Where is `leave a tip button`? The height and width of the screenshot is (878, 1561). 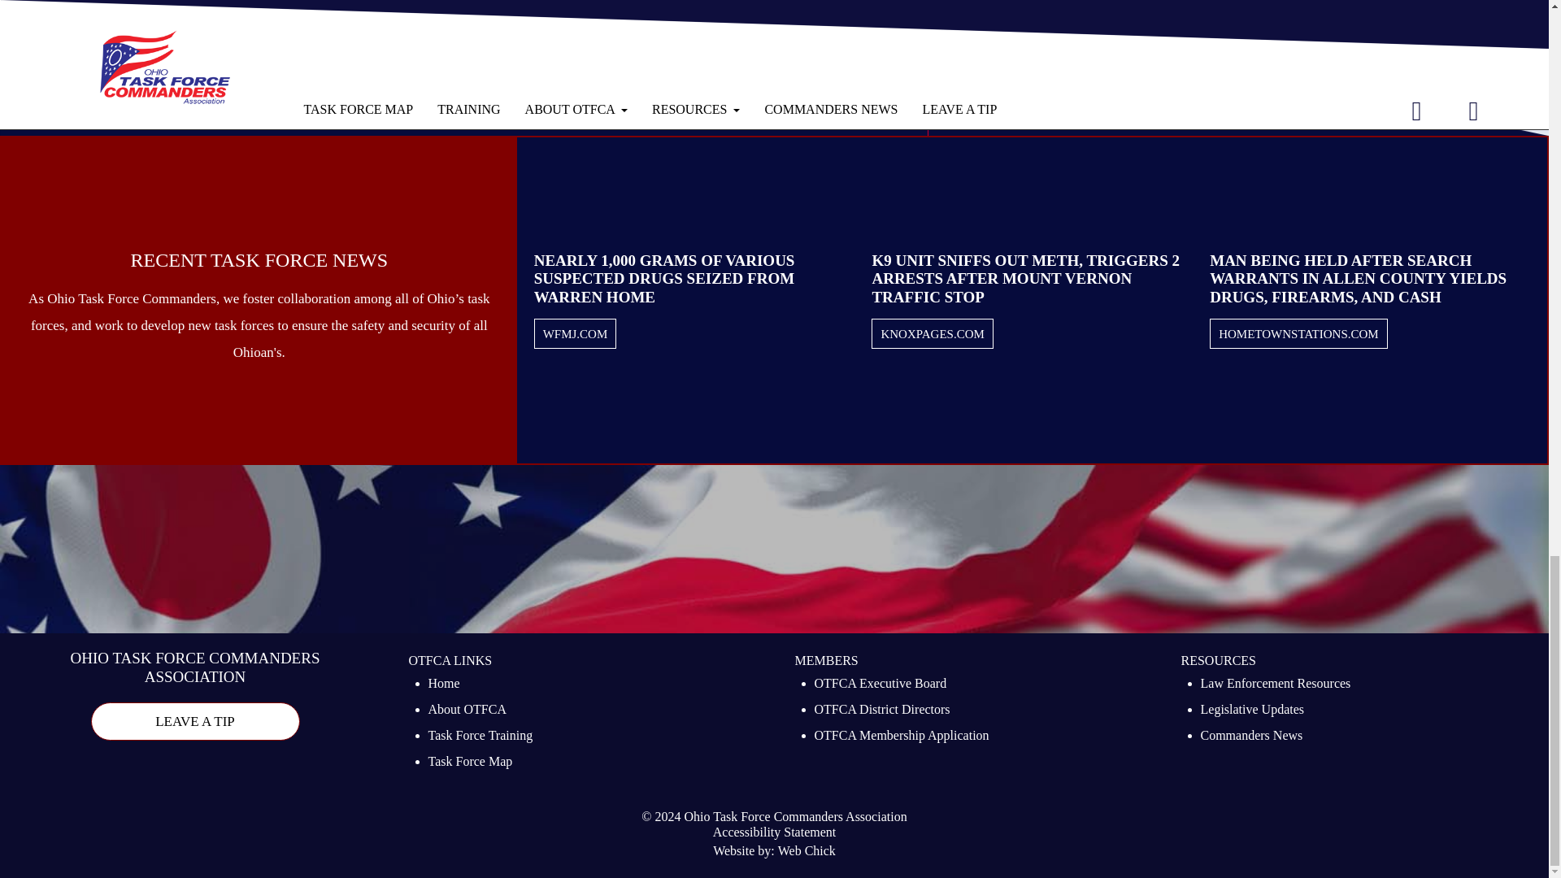 leave a tip button is located at coordinates (195, 722).